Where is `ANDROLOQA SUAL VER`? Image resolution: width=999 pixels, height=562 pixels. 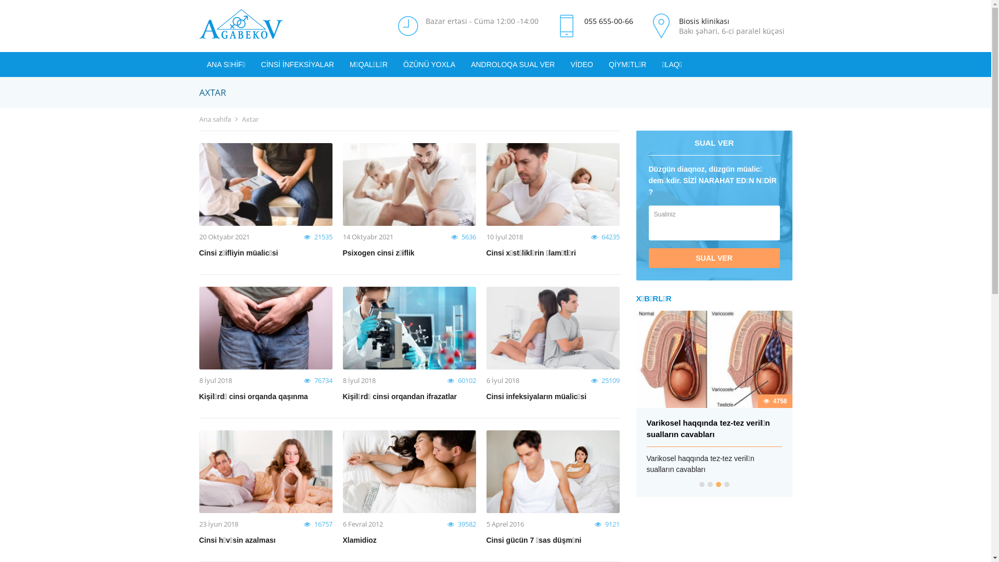
ANDROLOQA SUAL VER is located at coordinates (513, 65).